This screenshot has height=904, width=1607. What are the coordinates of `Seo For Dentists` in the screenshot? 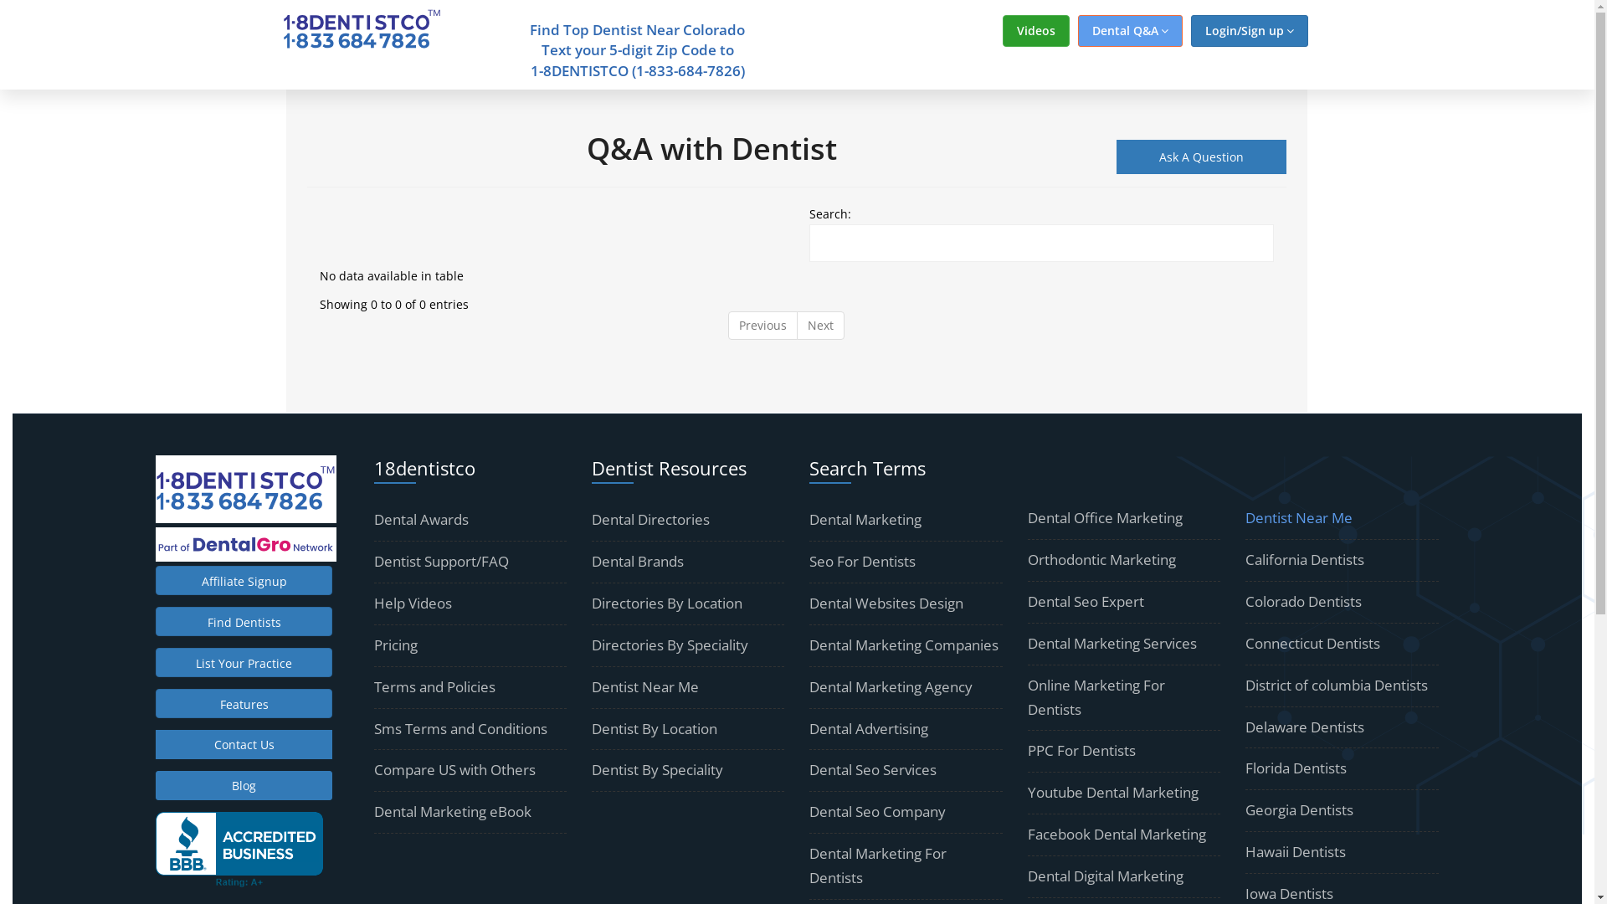 It's located at (862, 561).